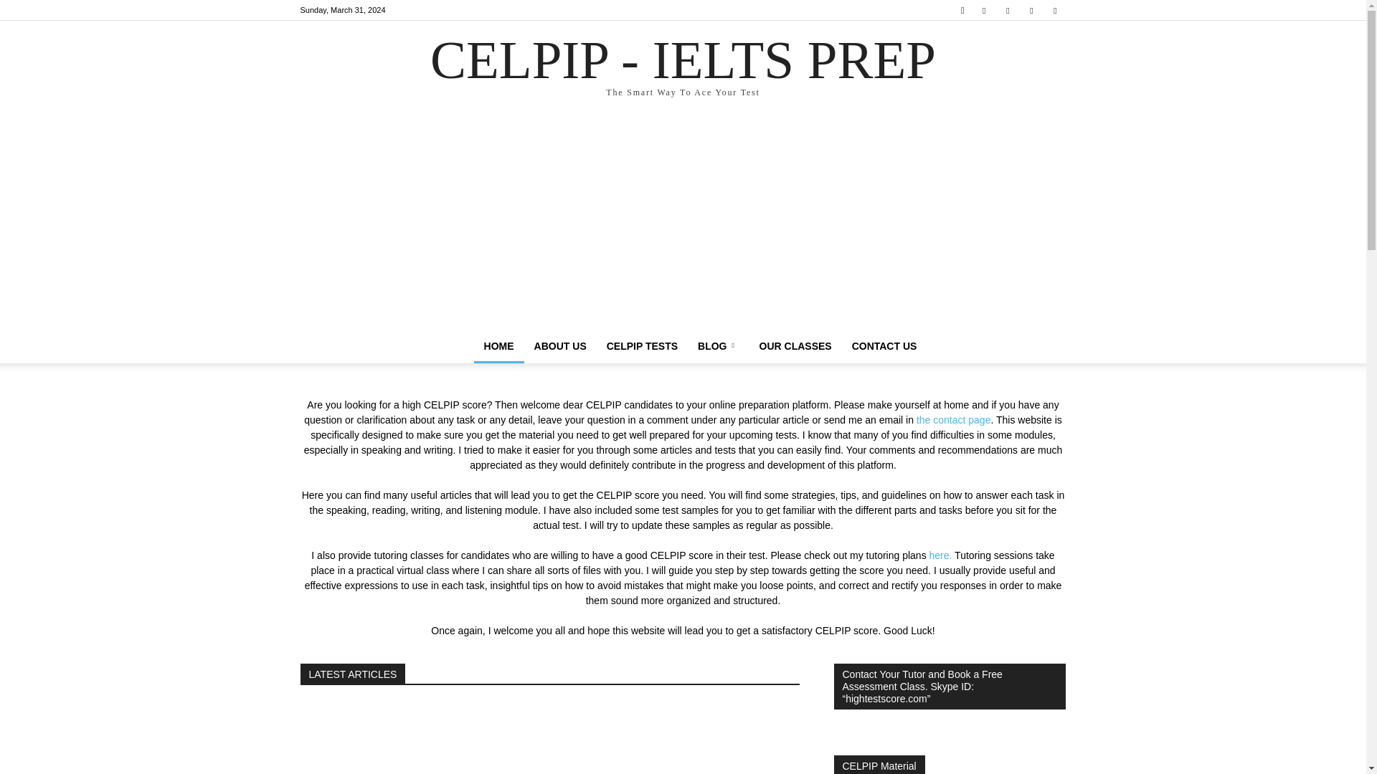 The image size is (1377, 774). Describe the element at coordinates (499, 345) in the screenshot. I see `Skype` at that location.